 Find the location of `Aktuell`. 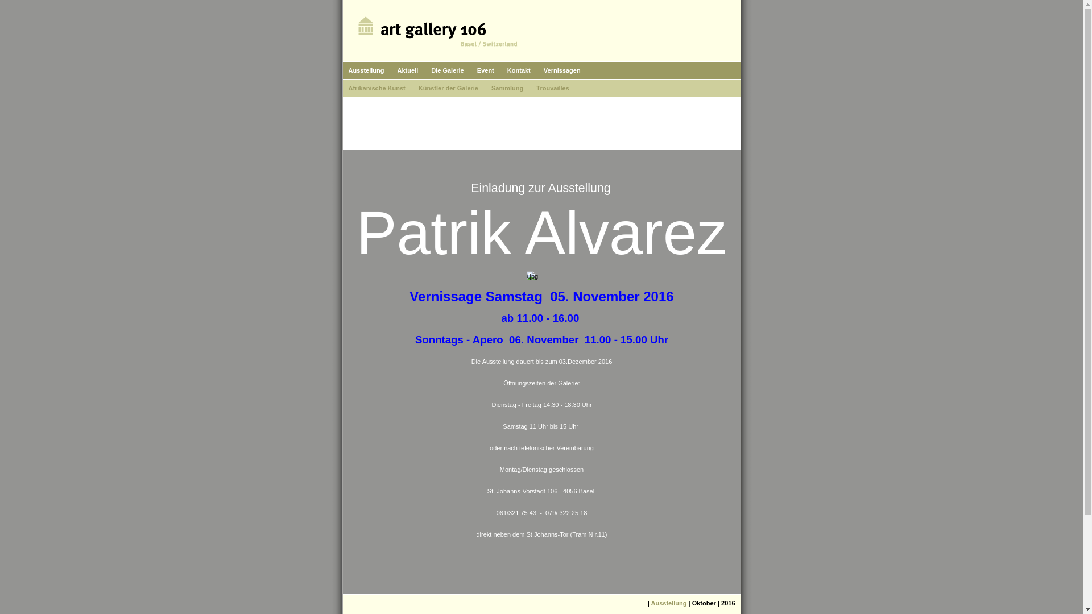

Aktuell is located at coordinates (408, 70).